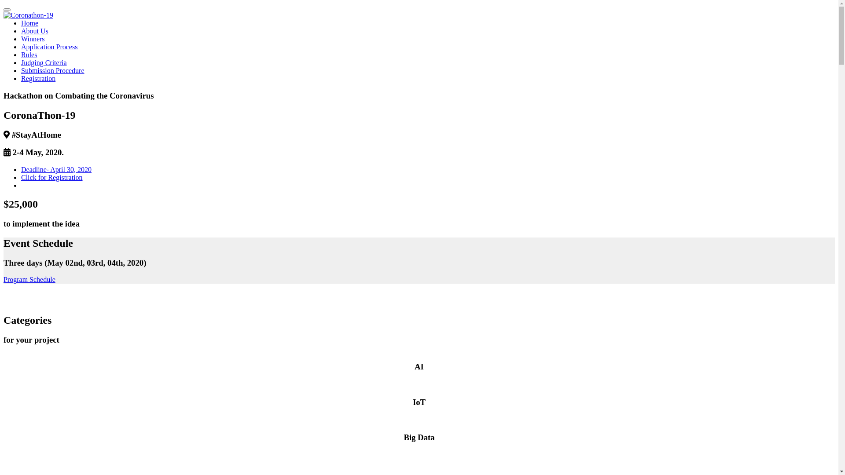  Describe the element at coordinates (49, 47) in the screenshot. I see `Application Process` at that location.